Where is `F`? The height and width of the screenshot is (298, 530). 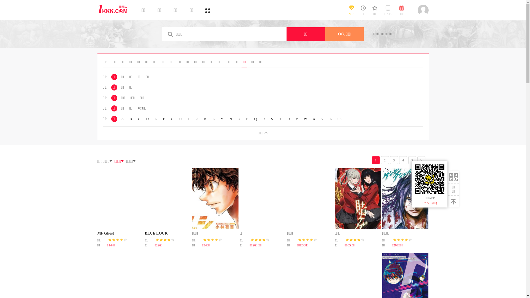
F is located at coordinates (164, 119).